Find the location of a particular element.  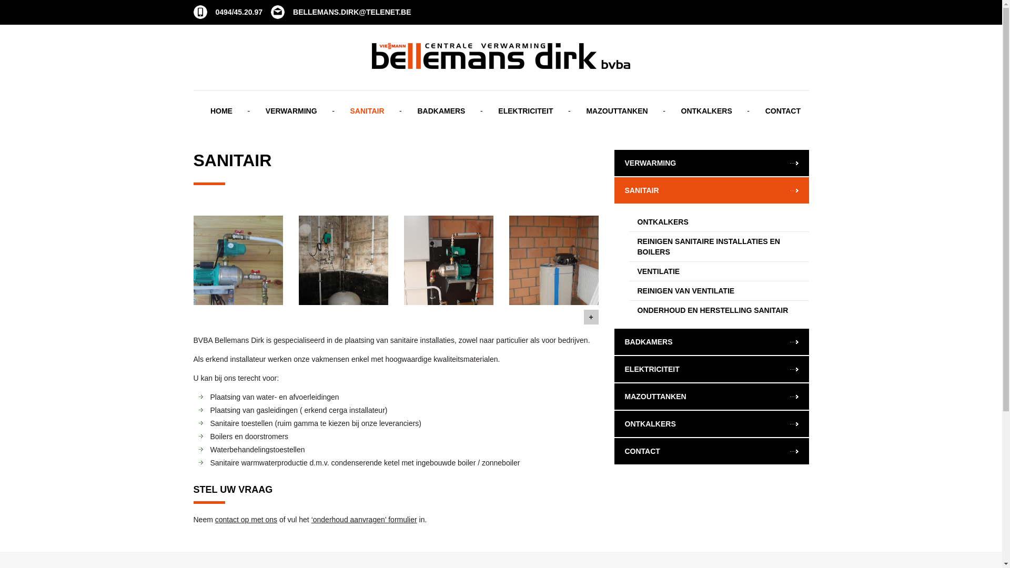

CONTACT is located at coordinates (780, 116).